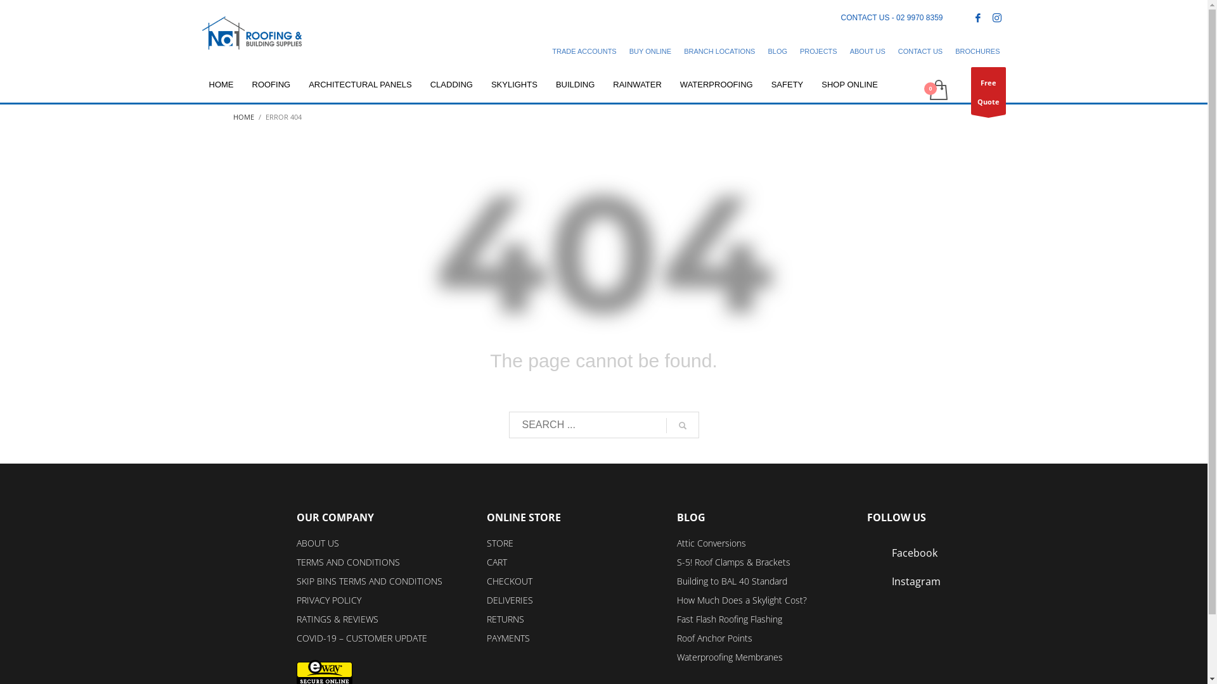 This screenshot has height=684, width=1217. Describe the element at coordinates (868, 51) in the screenshot. I see `ABOUT US` at that location.